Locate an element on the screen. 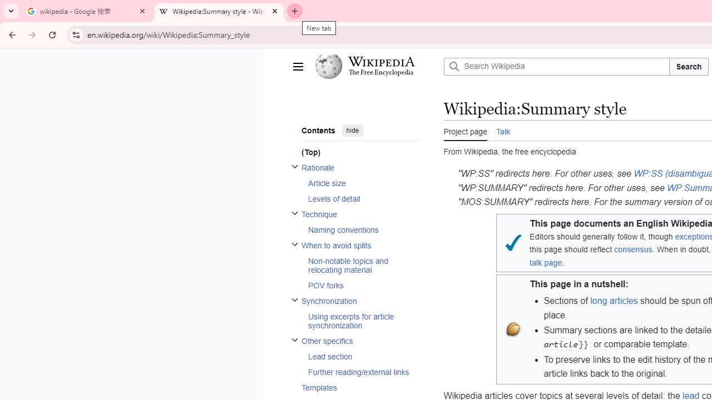 Image resolution: width=712 pixels, height=400 pixels. Templates is located at coordinates (361, 388).